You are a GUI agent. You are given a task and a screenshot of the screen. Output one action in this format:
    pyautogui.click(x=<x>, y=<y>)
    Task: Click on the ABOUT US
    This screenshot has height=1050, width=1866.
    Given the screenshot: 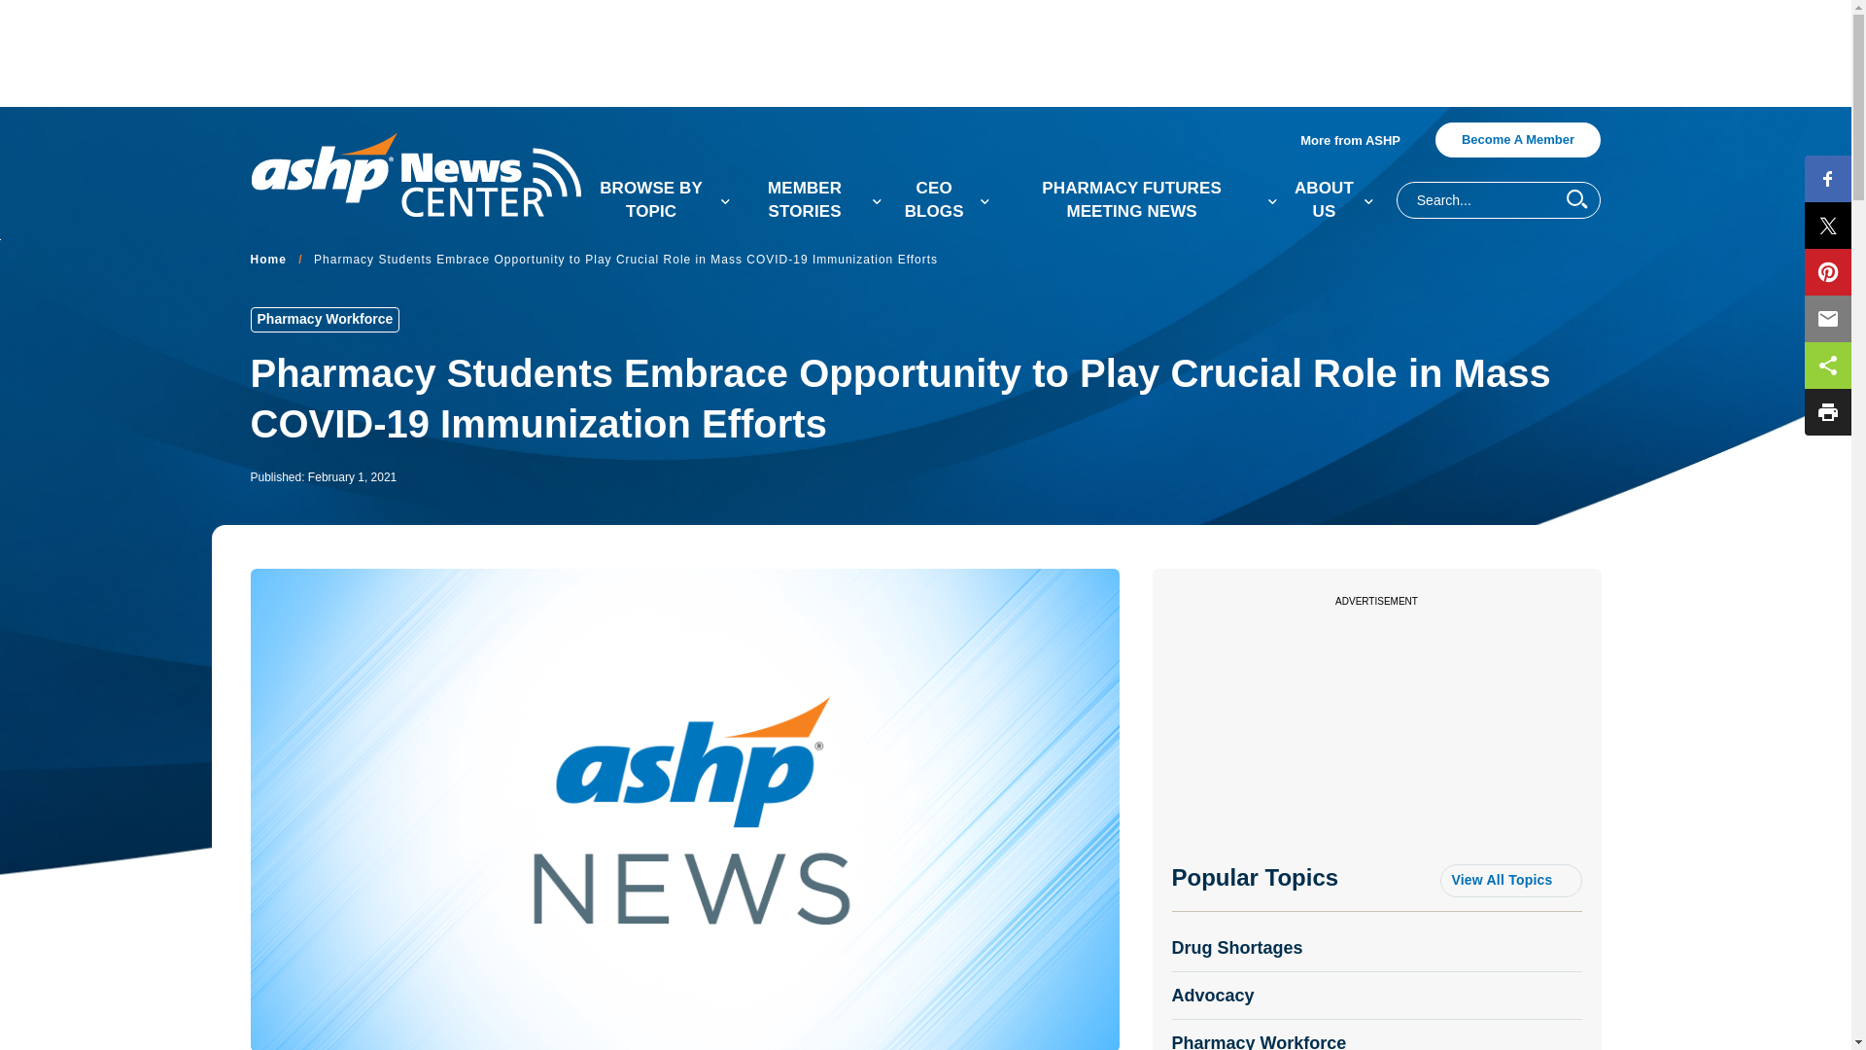 What is the action you would take?
    pyautogui.click(x=1331, y=200)
    